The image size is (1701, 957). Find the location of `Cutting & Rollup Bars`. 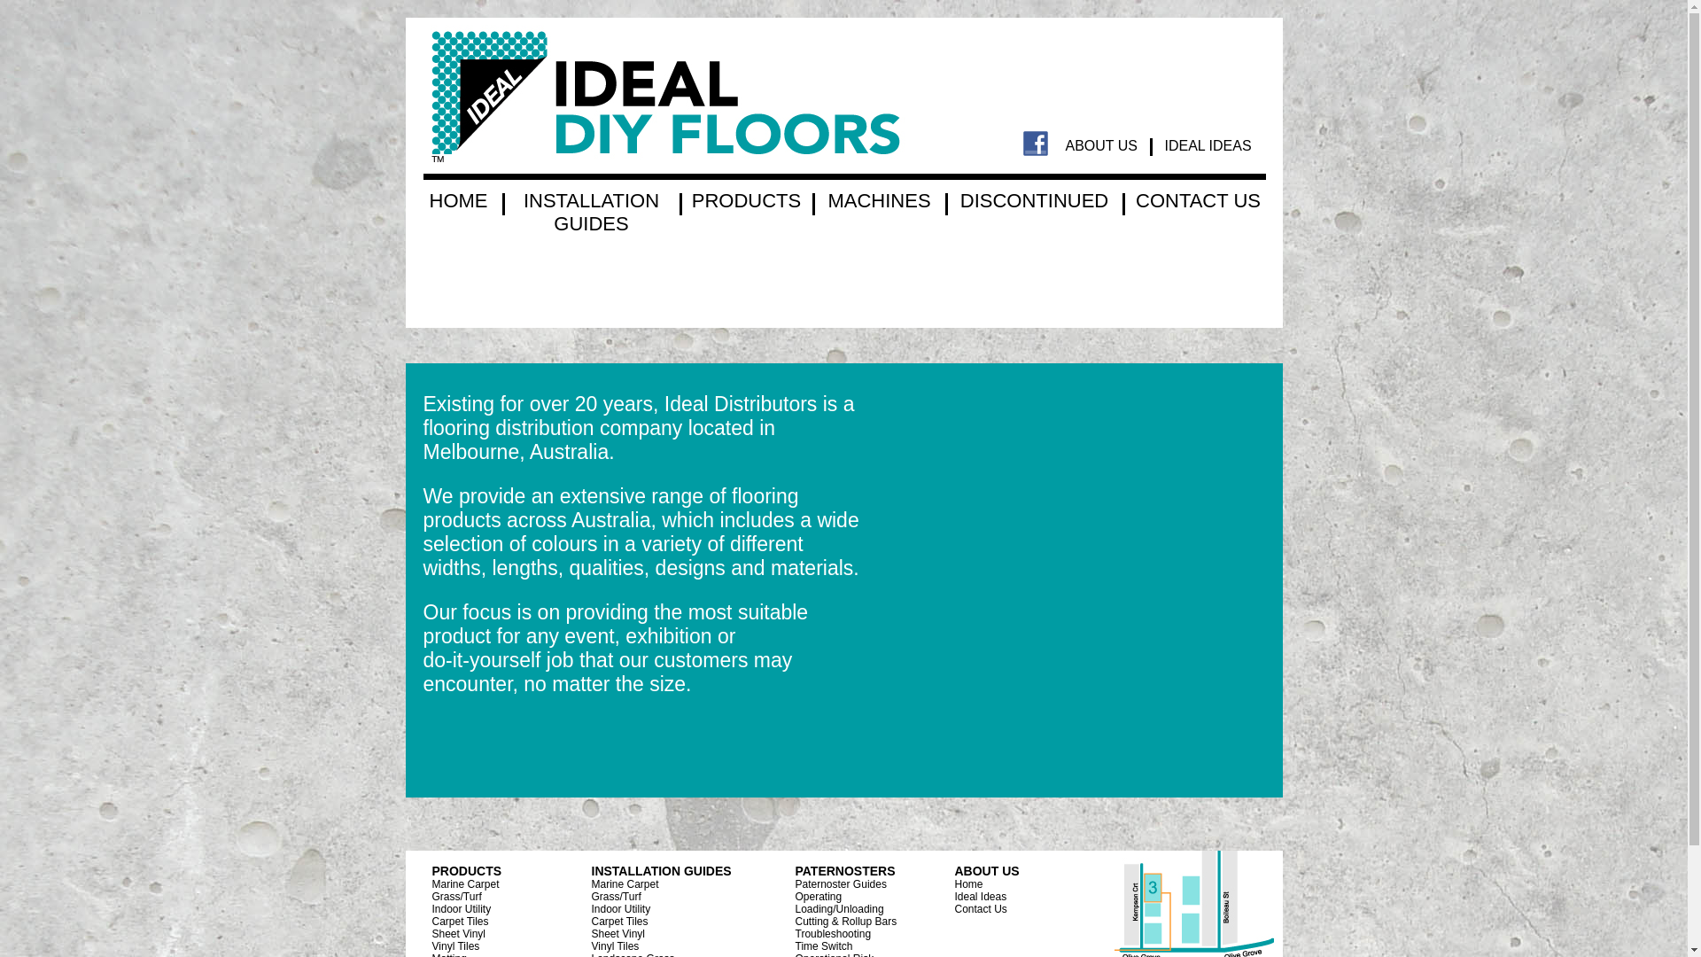

Cutting & Rollup Bars is located at coordinates (847, 920).